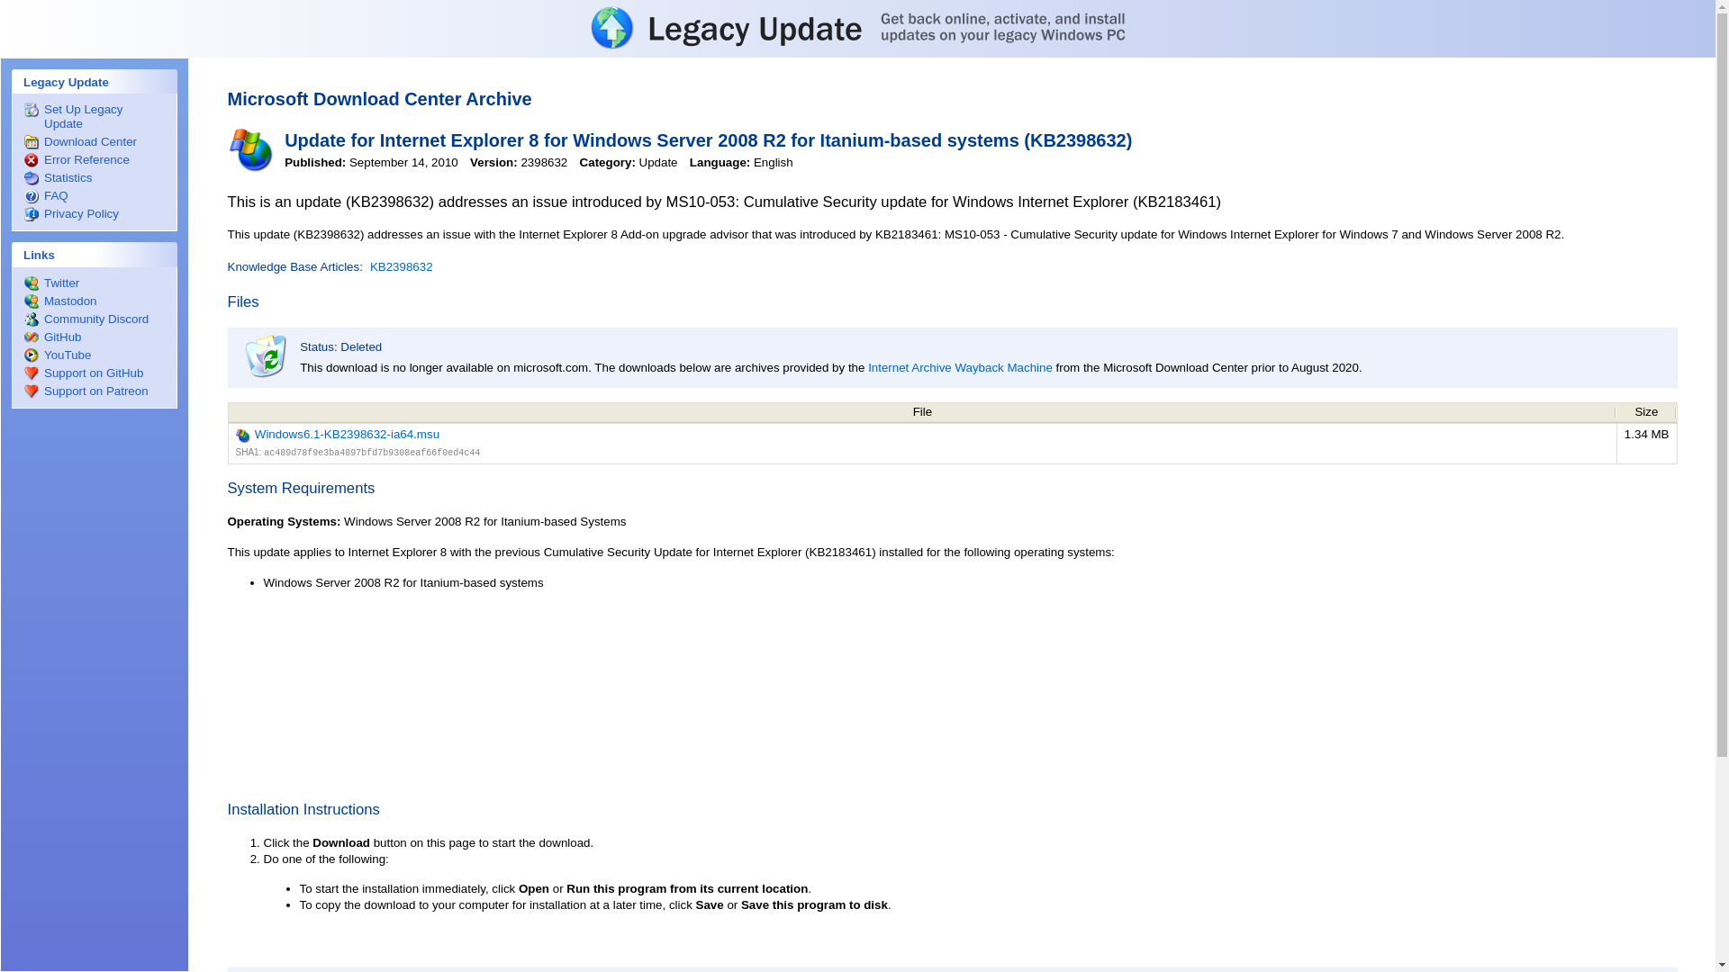 This screenshot has width=1729, height=972. Describe the element at coordinates (94, 283) in the screenshot. I see `Twitter` at that location.